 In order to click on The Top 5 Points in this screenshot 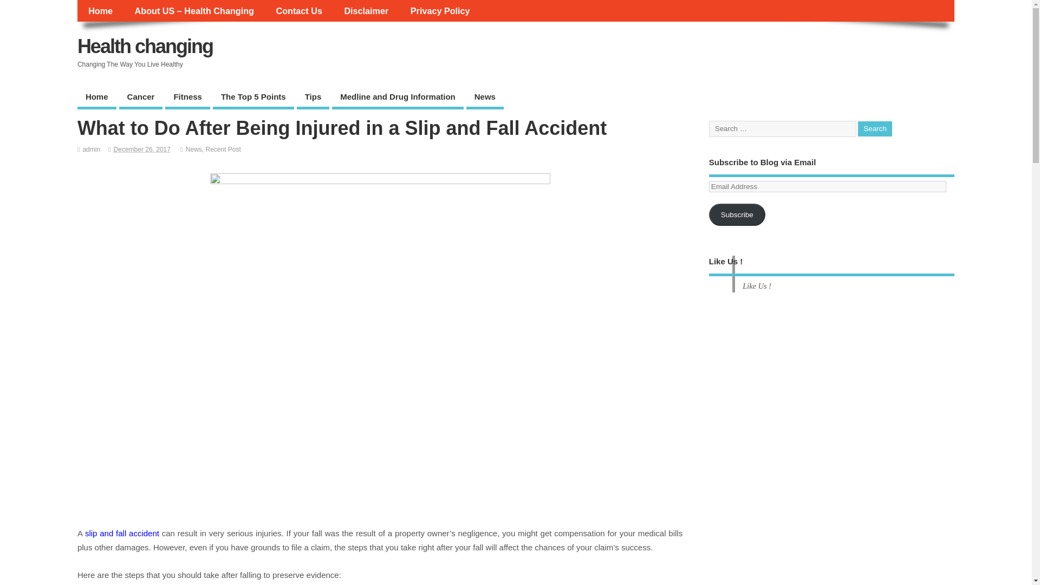, I will do `click(253, 97)`.